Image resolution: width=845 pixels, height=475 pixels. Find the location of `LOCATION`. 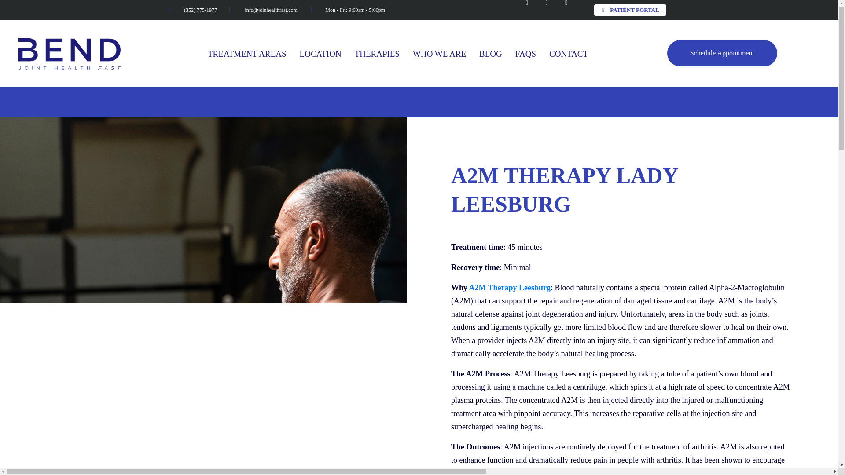

LOCATION is located at coordinates (320, 54).